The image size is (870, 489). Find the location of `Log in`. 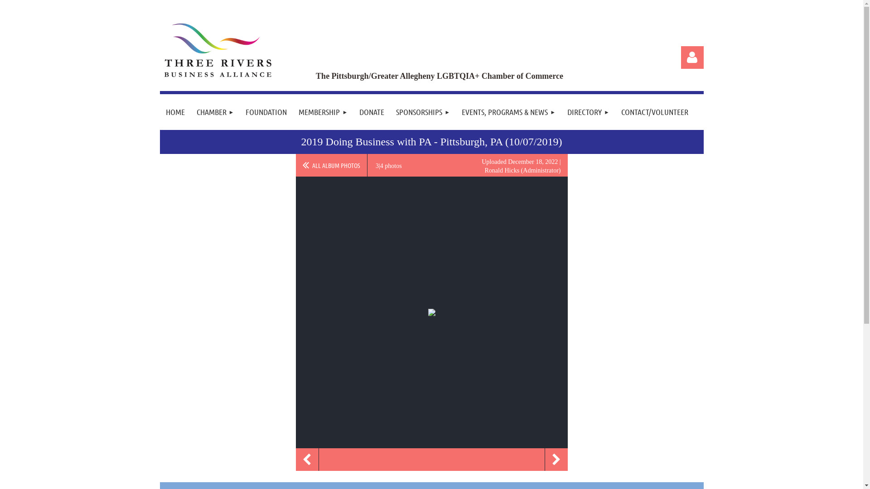

Log in is located at coordinates (692, 58).